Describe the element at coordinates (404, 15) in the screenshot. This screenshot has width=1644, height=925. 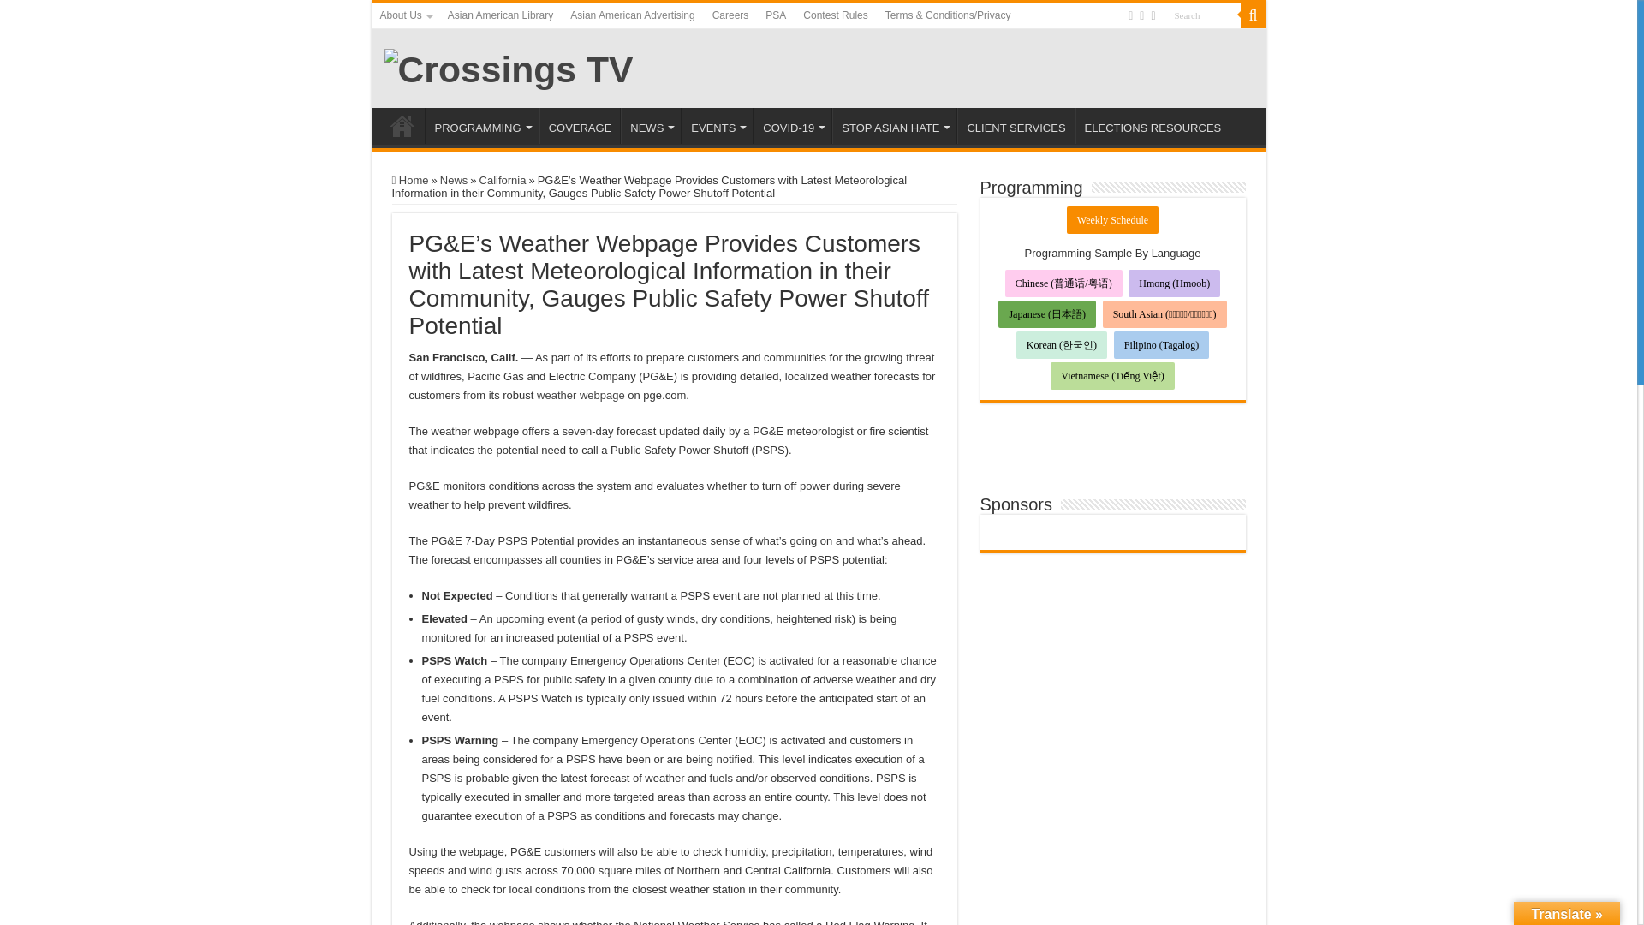
I see `About Us` at that location.